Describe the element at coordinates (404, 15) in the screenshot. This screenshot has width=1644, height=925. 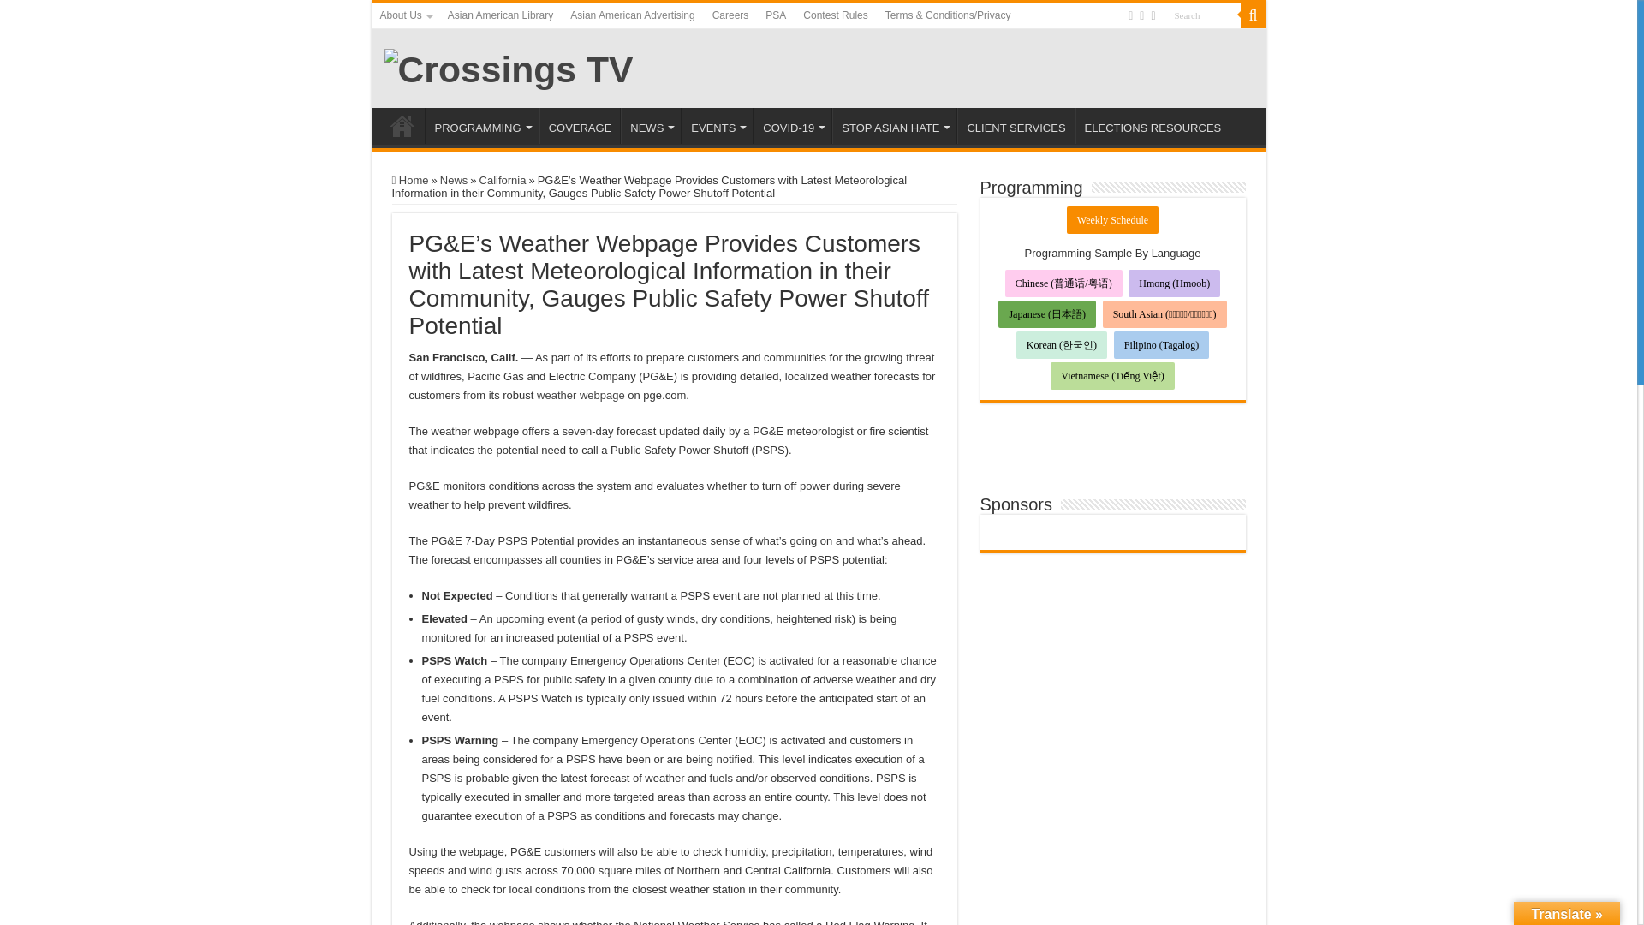
I see `About Us` at that location.